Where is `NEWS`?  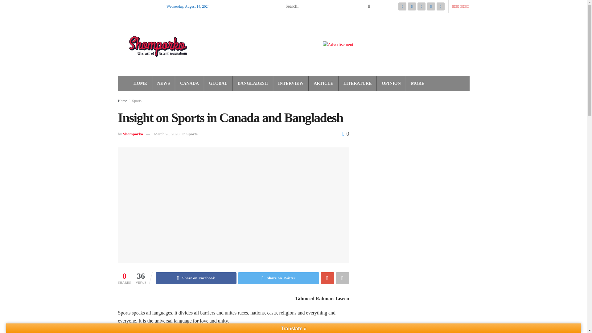 NEWS is located at coordinates (163, 84).